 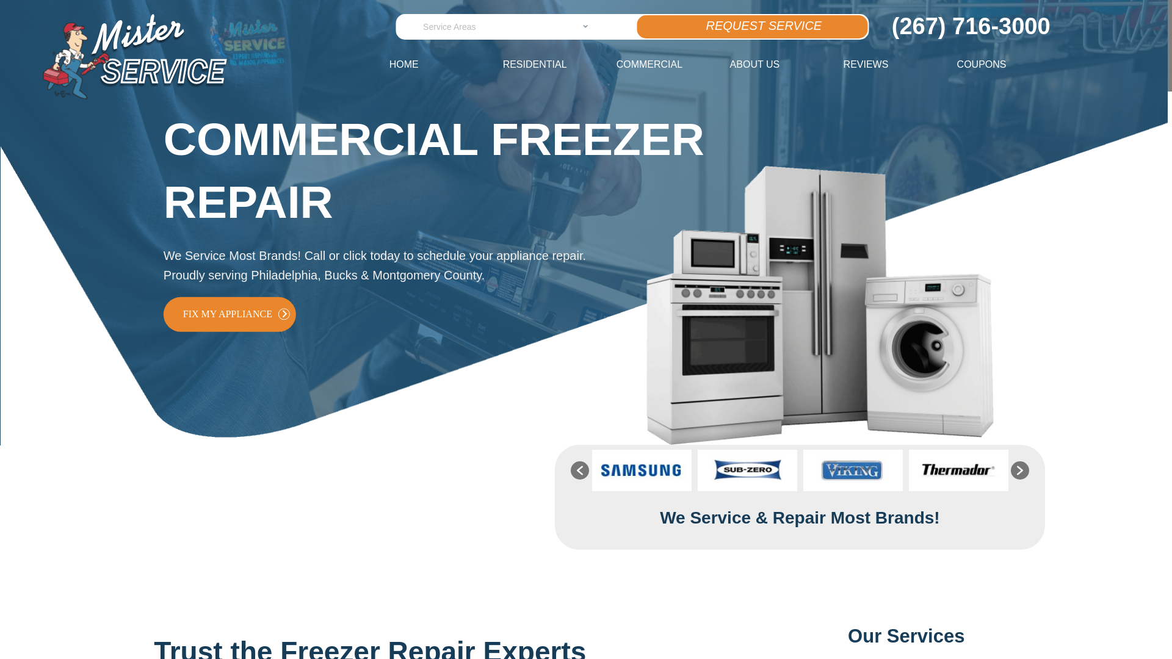 What do you see at coordinates (671, 65) in the screenshot?
I see `COMMERCIAL` at bounding box center [671, 65].